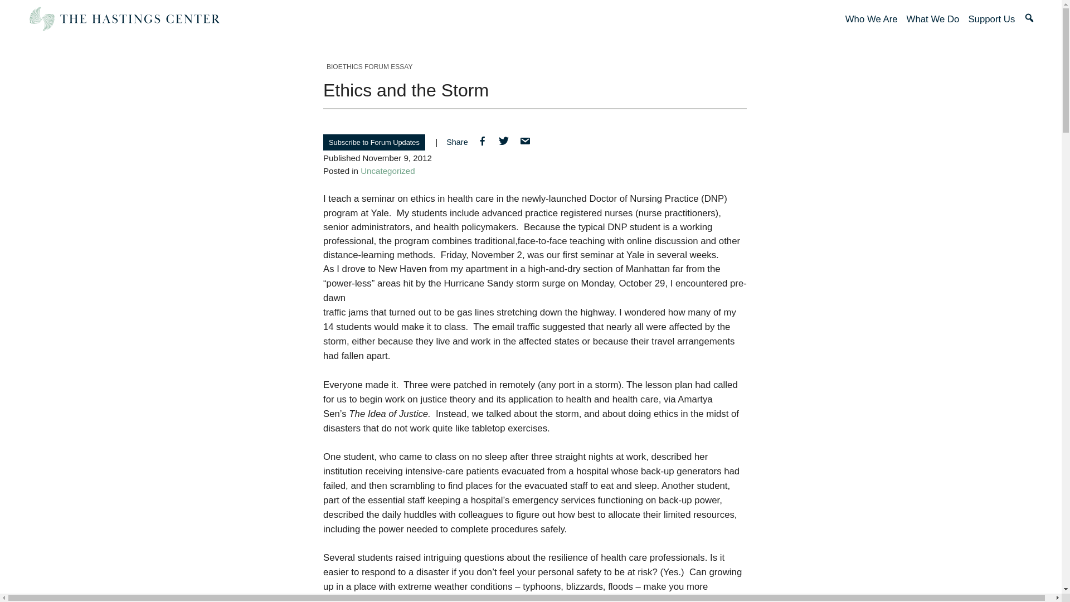 The width and height of the screenshot is (1070, 602). I want to click on Support Us, so click(991, 19).